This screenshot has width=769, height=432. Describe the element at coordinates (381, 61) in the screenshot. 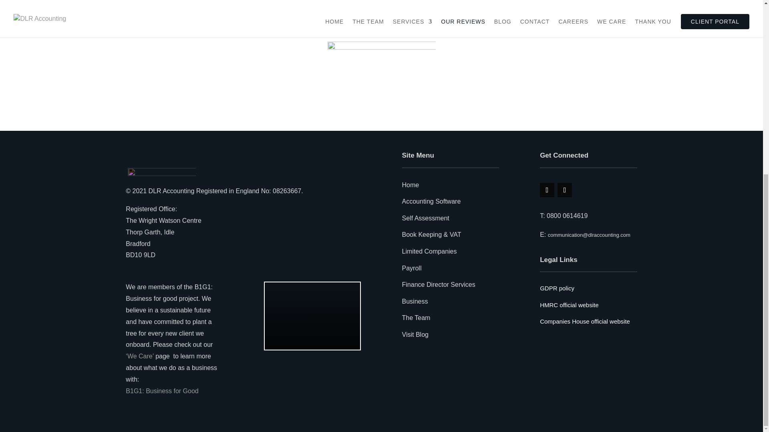

I see `google-review-button` at that location.